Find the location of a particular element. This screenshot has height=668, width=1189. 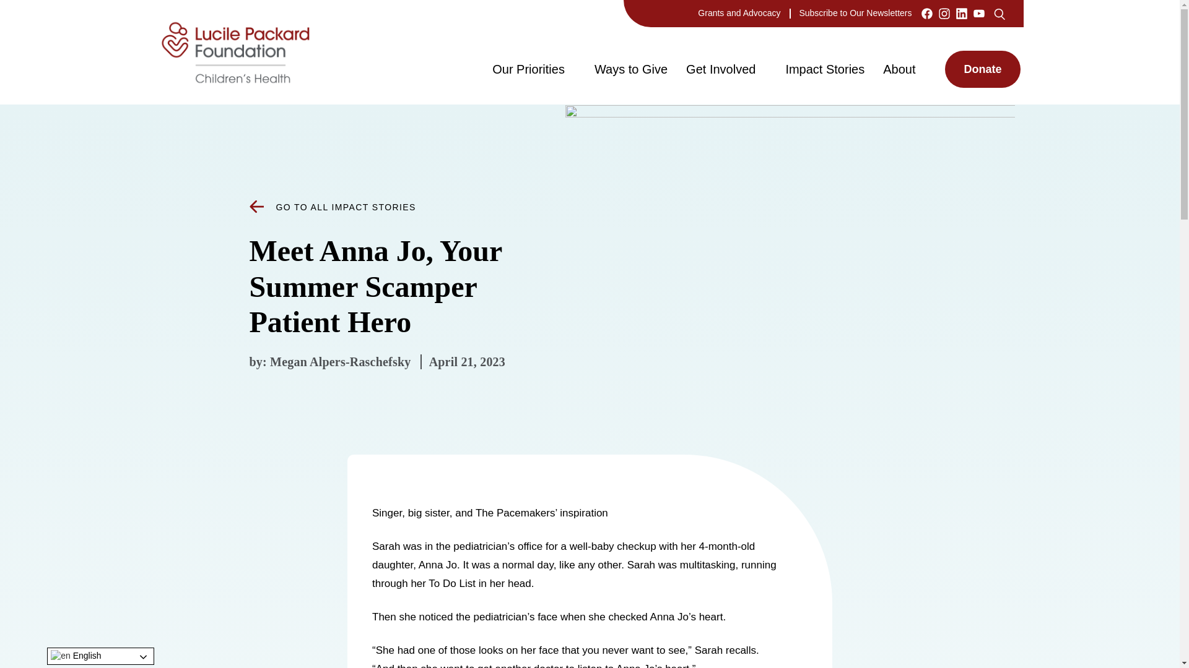

Impact Stories is located at coordinates (824, 69).